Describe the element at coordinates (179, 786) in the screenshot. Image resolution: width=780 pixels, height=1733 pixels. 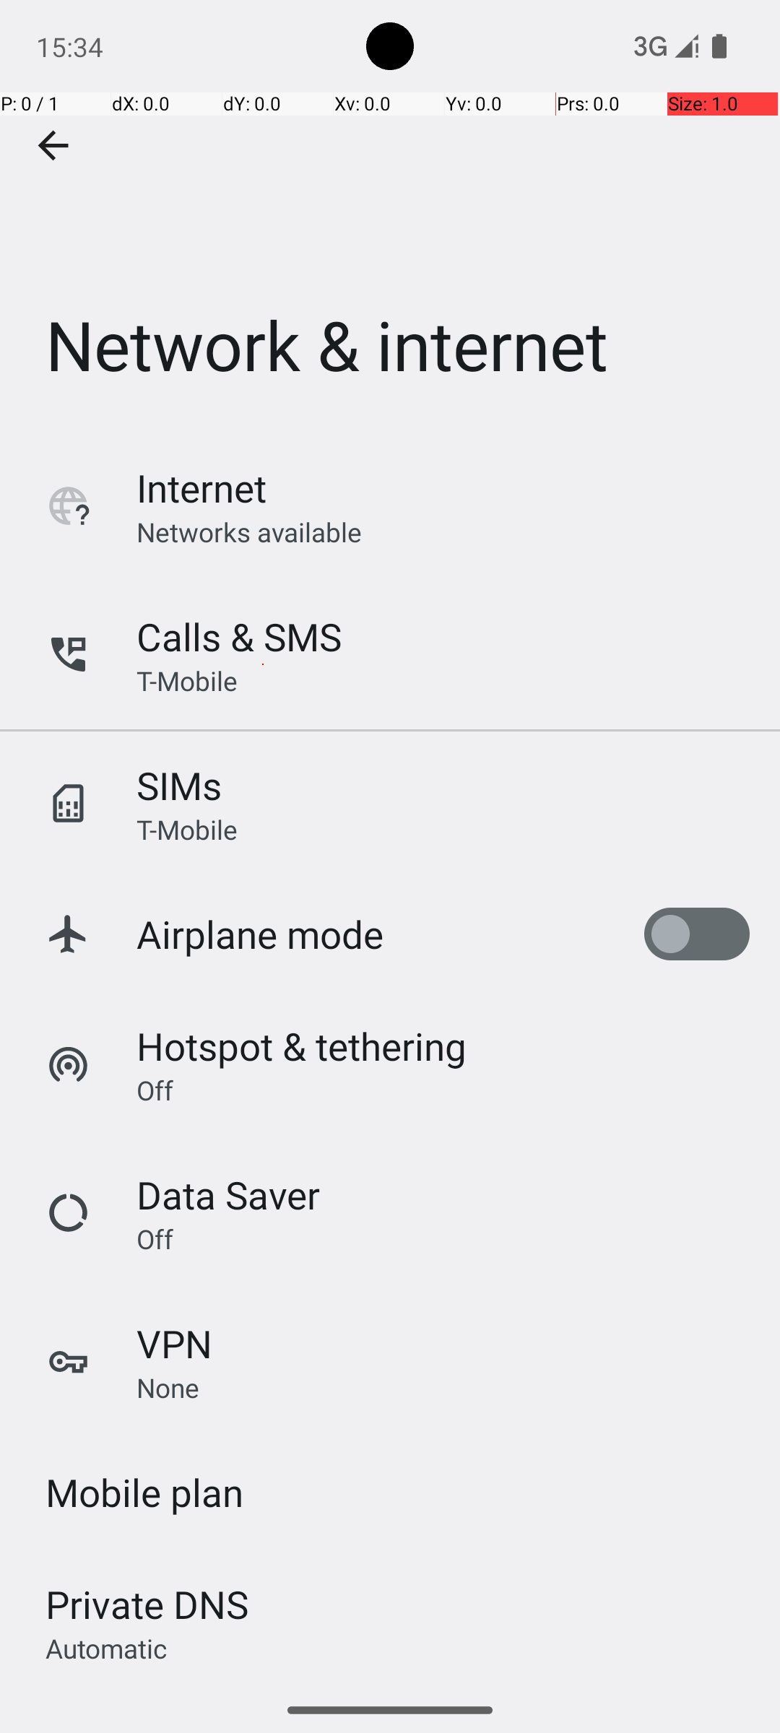
I see `SIMs` at that location.